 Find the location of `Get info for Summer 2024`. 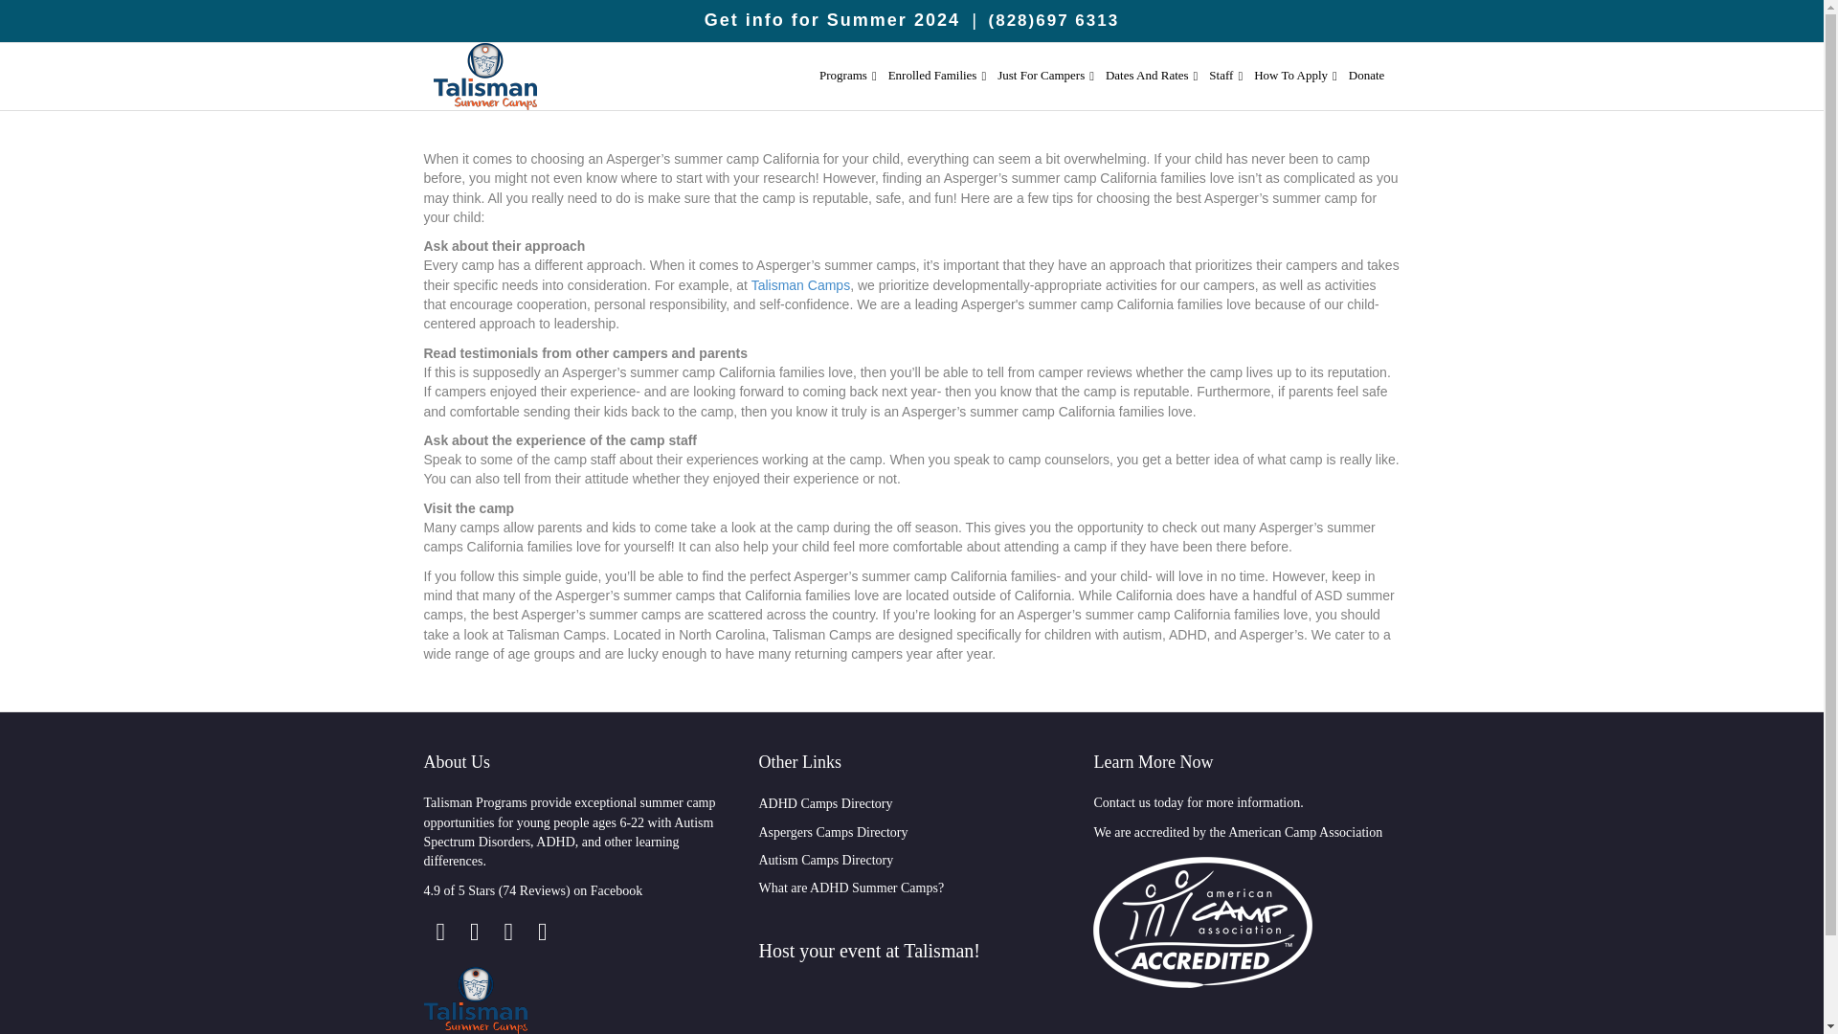

Get info for Summer 2024 is located at coordinates (831, 19).